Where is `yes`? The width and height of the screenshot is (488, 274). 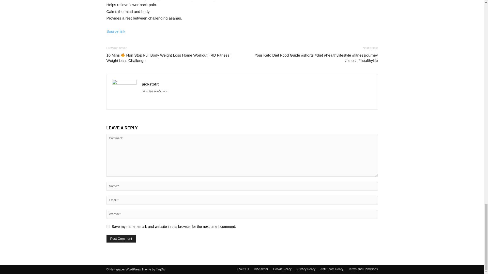 yes is located at coordinates (108, 226).